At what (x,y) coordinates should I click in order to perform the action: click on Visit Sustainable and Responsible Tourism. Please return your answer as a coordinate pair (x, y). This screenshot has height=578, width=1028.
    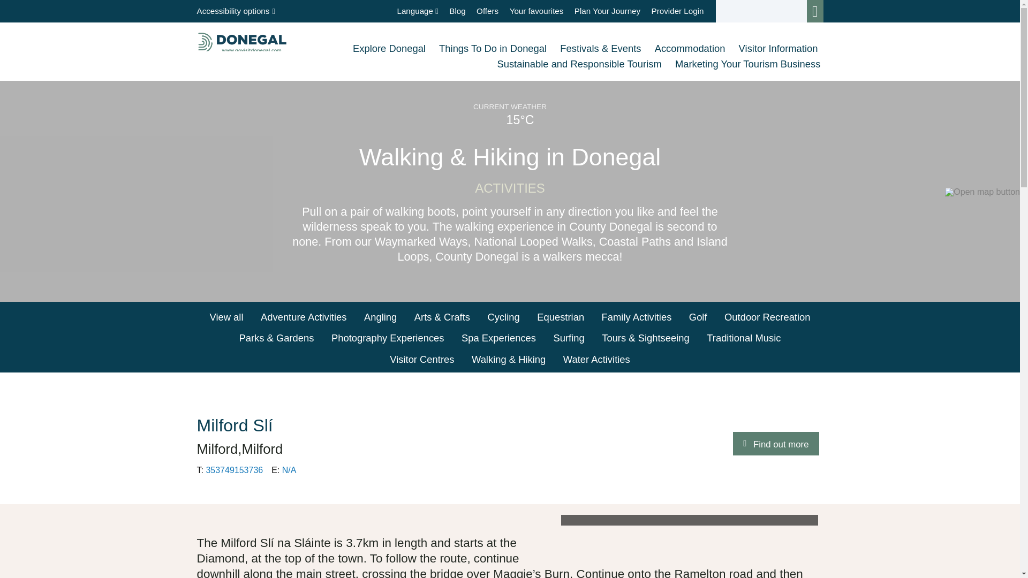
    Looking at the image, I should click on (580, 64).